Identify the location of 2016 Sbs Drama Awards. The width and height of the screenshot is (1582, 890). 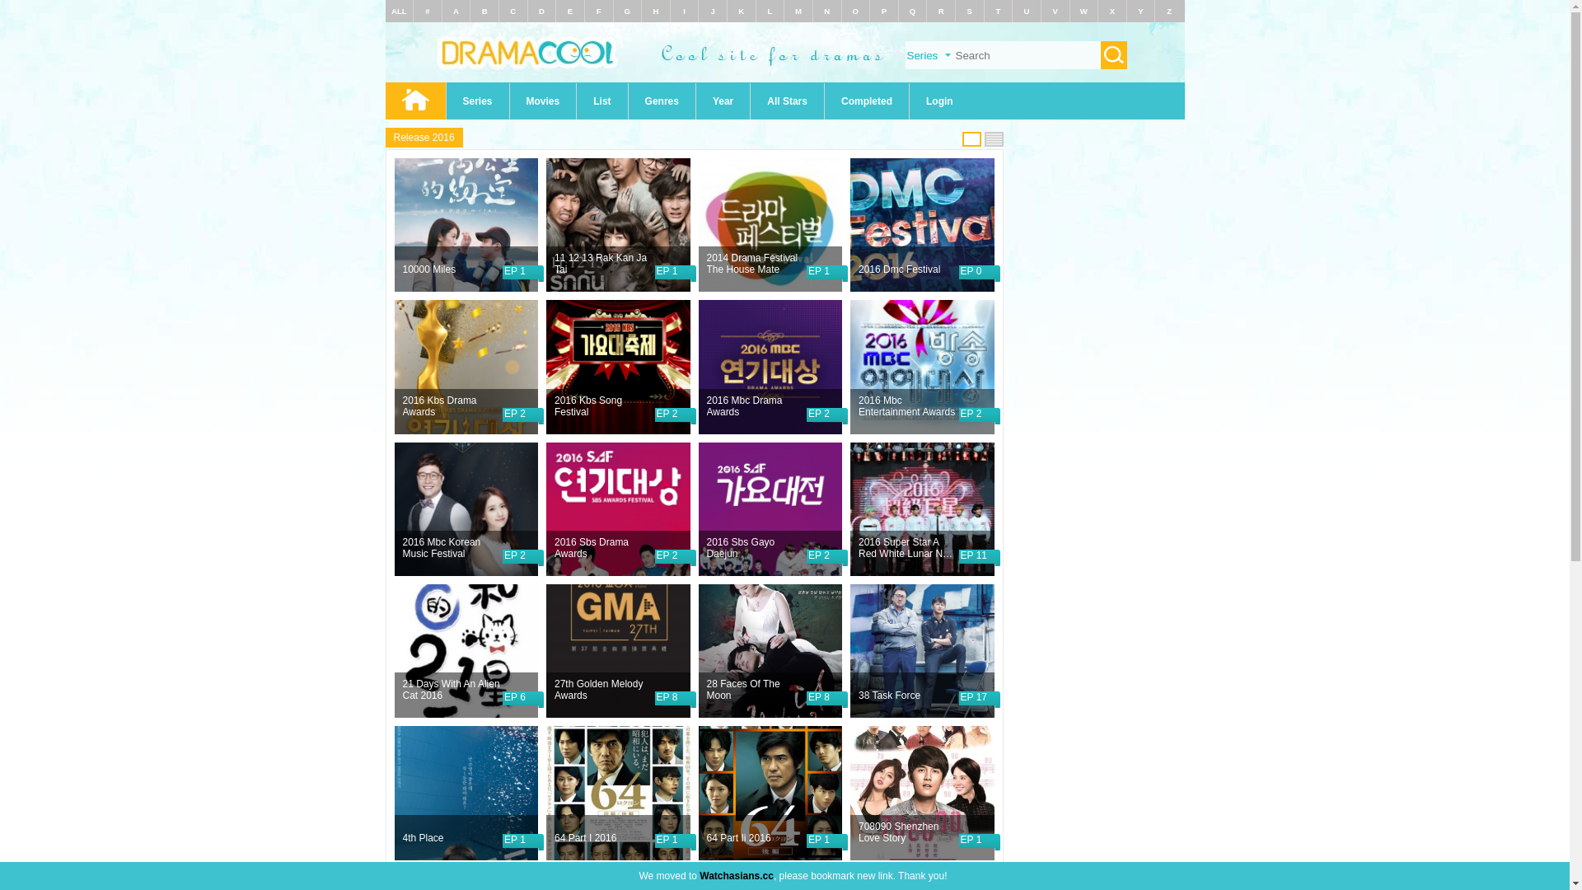
(604, 548).